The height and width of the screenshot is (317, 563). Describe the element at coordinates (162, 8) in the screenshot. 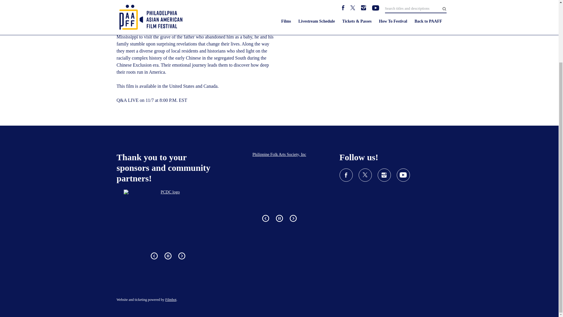

I see `FEATURE DOCUMENTARIES` at that location.